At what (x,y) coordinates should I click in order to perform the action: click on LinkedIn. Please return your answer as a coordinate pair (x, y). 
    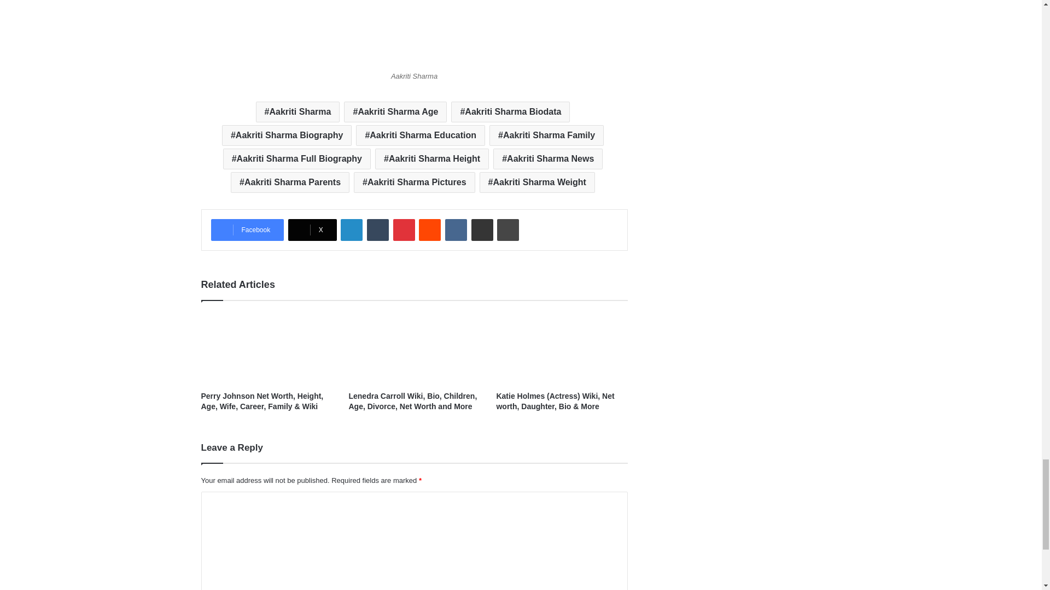
    Looking at the image, I should click on (351, 229).